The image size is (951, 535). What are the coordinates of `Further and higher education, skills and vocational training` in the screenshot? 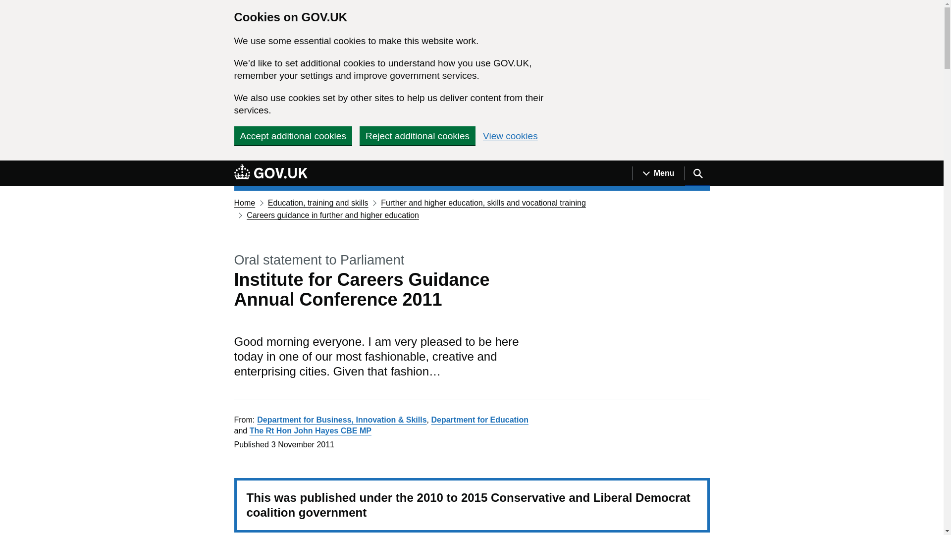 It's located at (483, 202).